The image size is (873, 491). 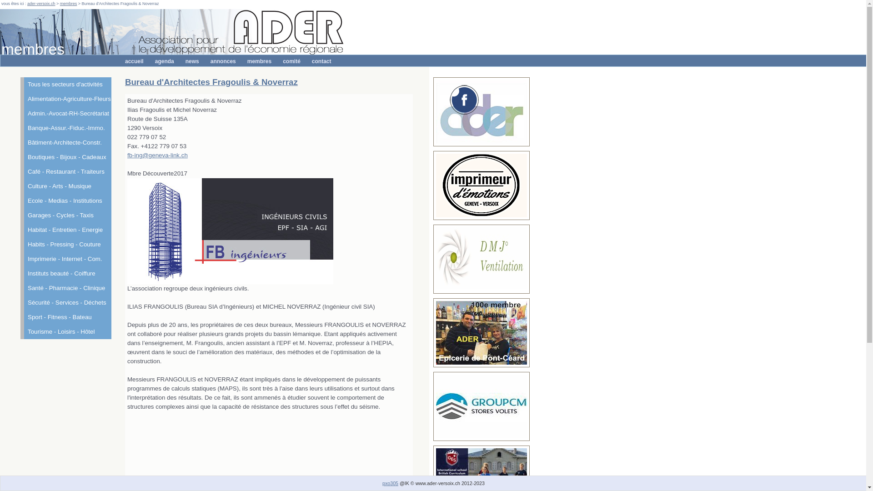 I want to click on annonces, so click(x=223, y=61).